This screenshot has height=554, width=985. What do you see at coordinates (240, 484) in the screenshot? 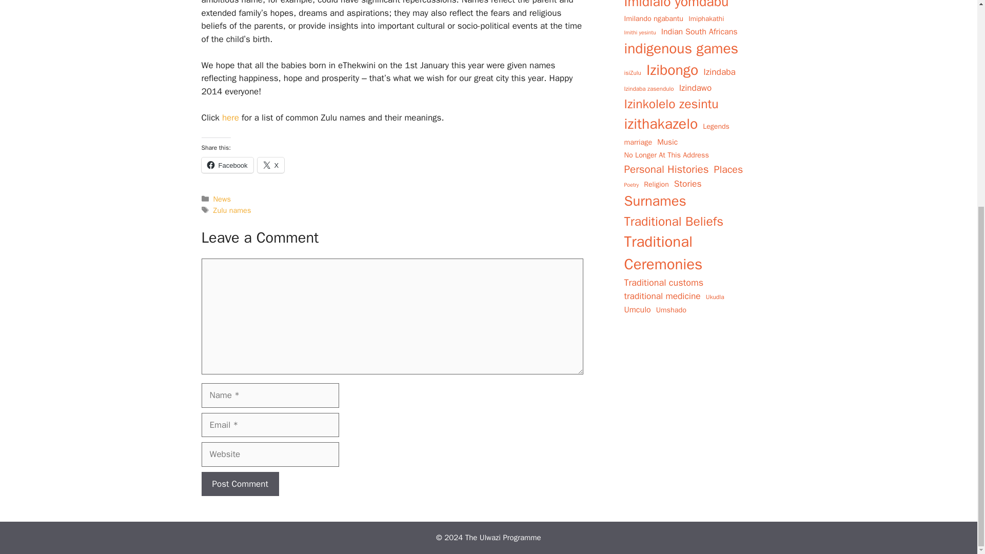
I see `Post Comment` at bounding box center [240, 484].